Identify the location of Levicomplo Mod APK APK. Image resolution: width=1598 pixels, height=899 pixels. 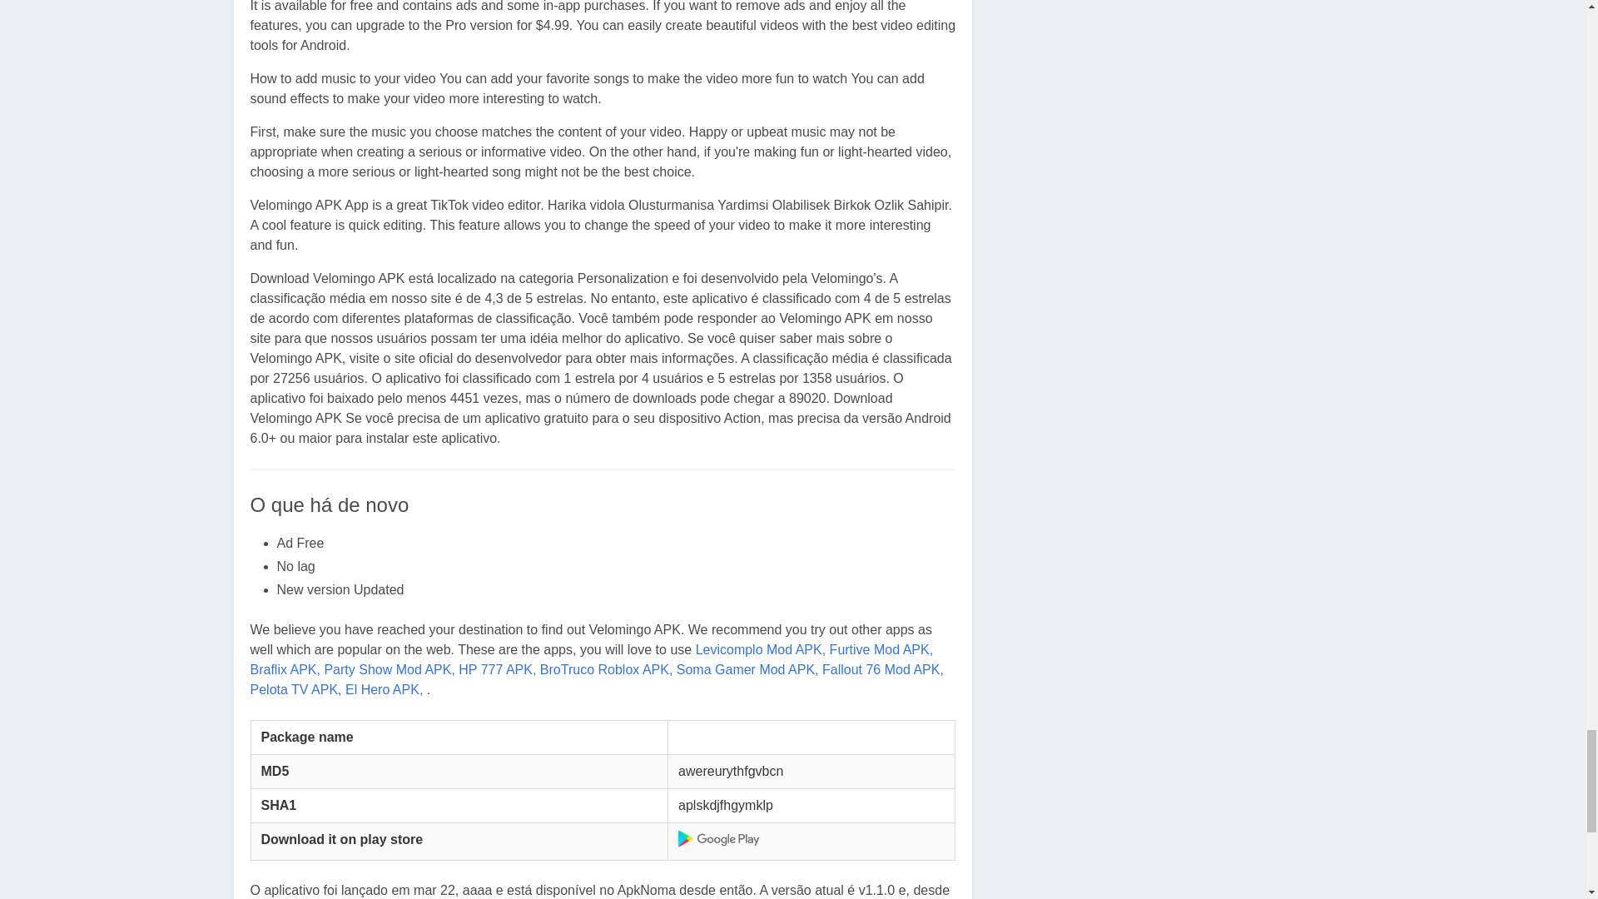
(761, 649).